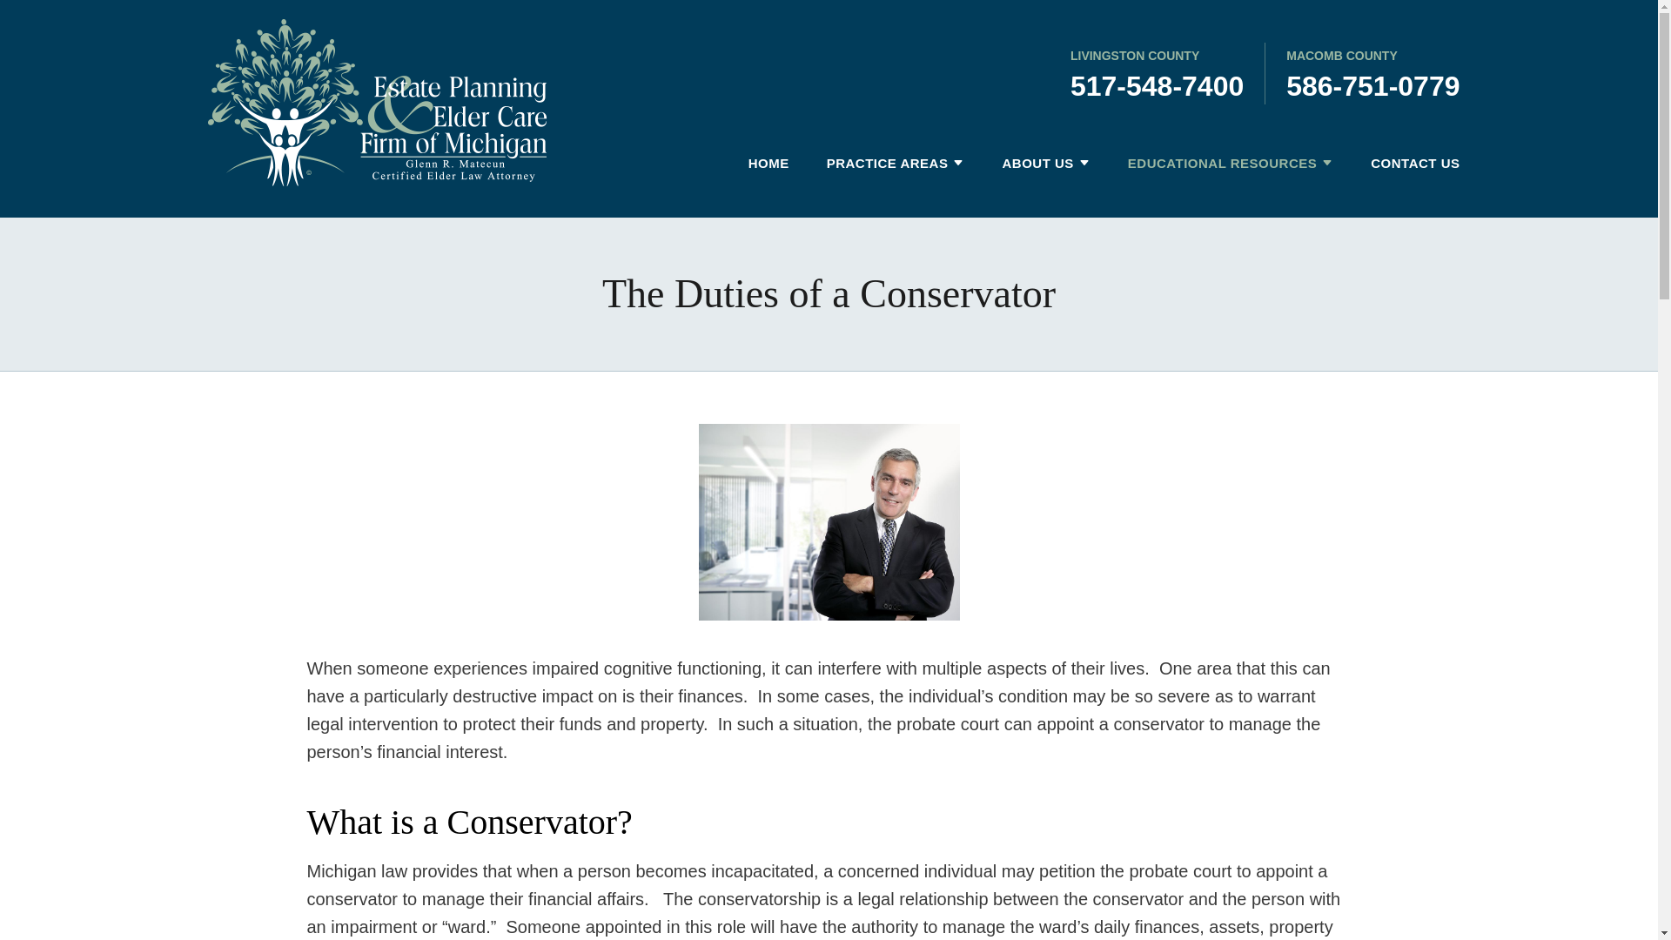 The height and width of the screenshot is (940, 1671). I want to click on call local, so click(1372, 85).